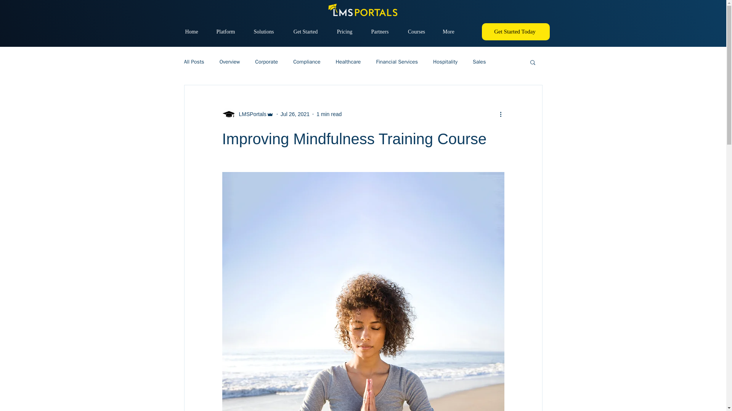 The width and height of the screenshot is (732, 411). Describe the element at coordinates (191, 32) in the screenshot. I see `Home` at that location.